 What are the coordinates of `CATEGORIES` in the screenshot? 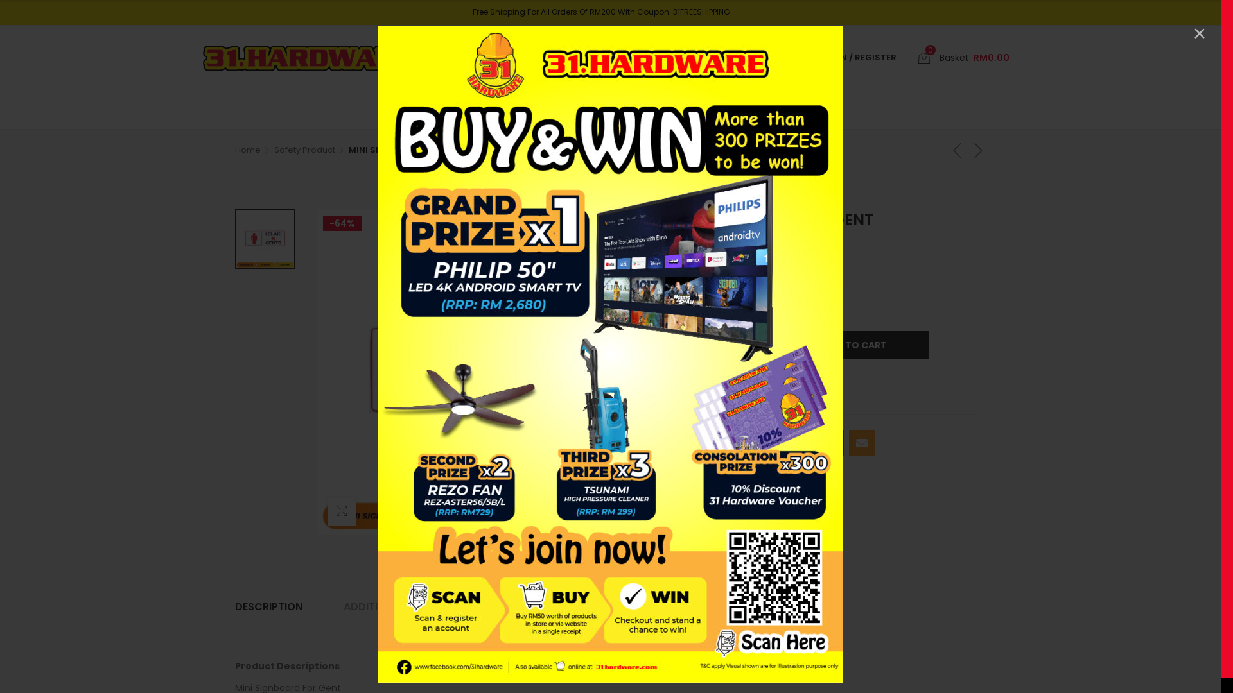 It's located at (483, 110).